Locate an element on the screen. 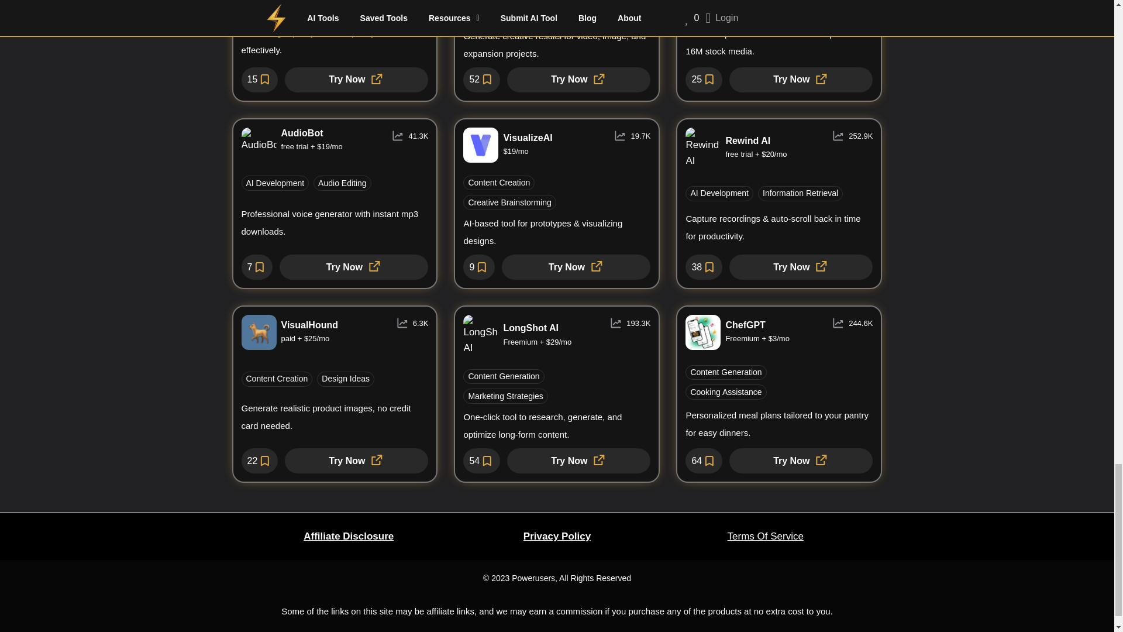  runwayml is located at coordinates (578, 80).